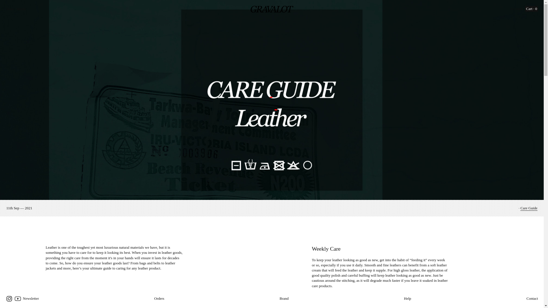 This screenshot has width=548, height=308. What do you see at coordinates (532, 298) in the screenshot?
I see `Contact` at bounding box center [532, 298].